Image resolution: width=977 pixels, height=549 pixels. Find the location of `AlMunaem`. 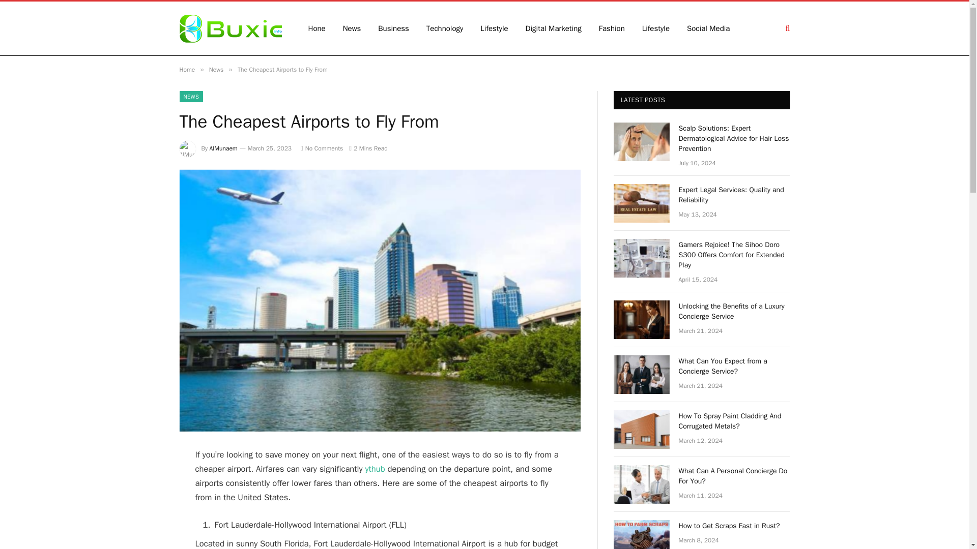

AlMunaem is located at coordinates (223, 148).